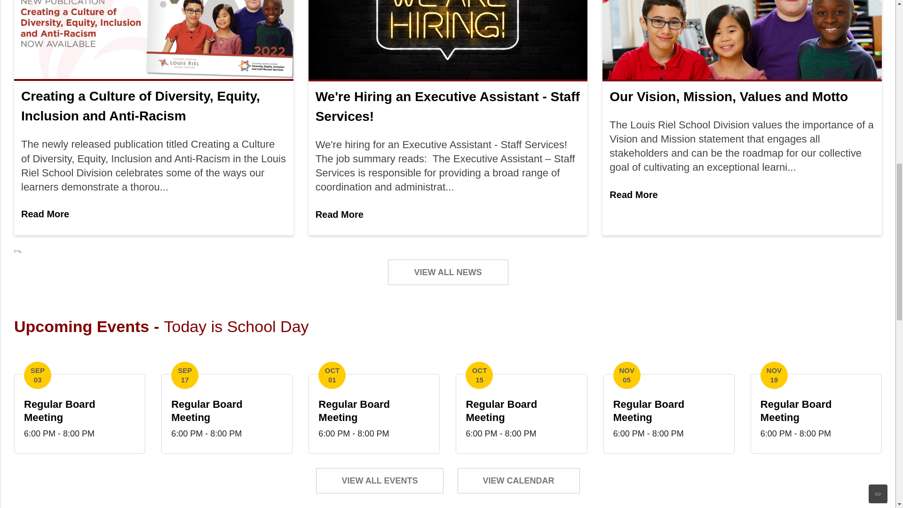 This screenshot has width=903, height=508. What do you see at coordinates (80, 414) in the screenshot?
I see `VIEW ALL NEWS` at bounding box center [80, 414].